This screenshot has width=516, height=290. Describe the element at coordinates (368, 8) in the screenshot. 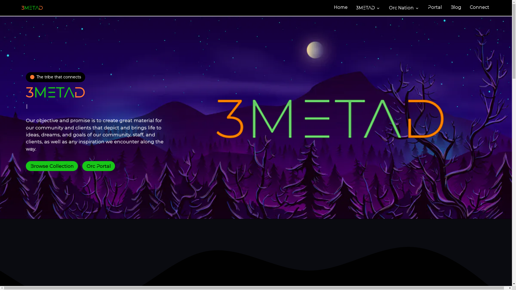

I see `3METAD` at that location.